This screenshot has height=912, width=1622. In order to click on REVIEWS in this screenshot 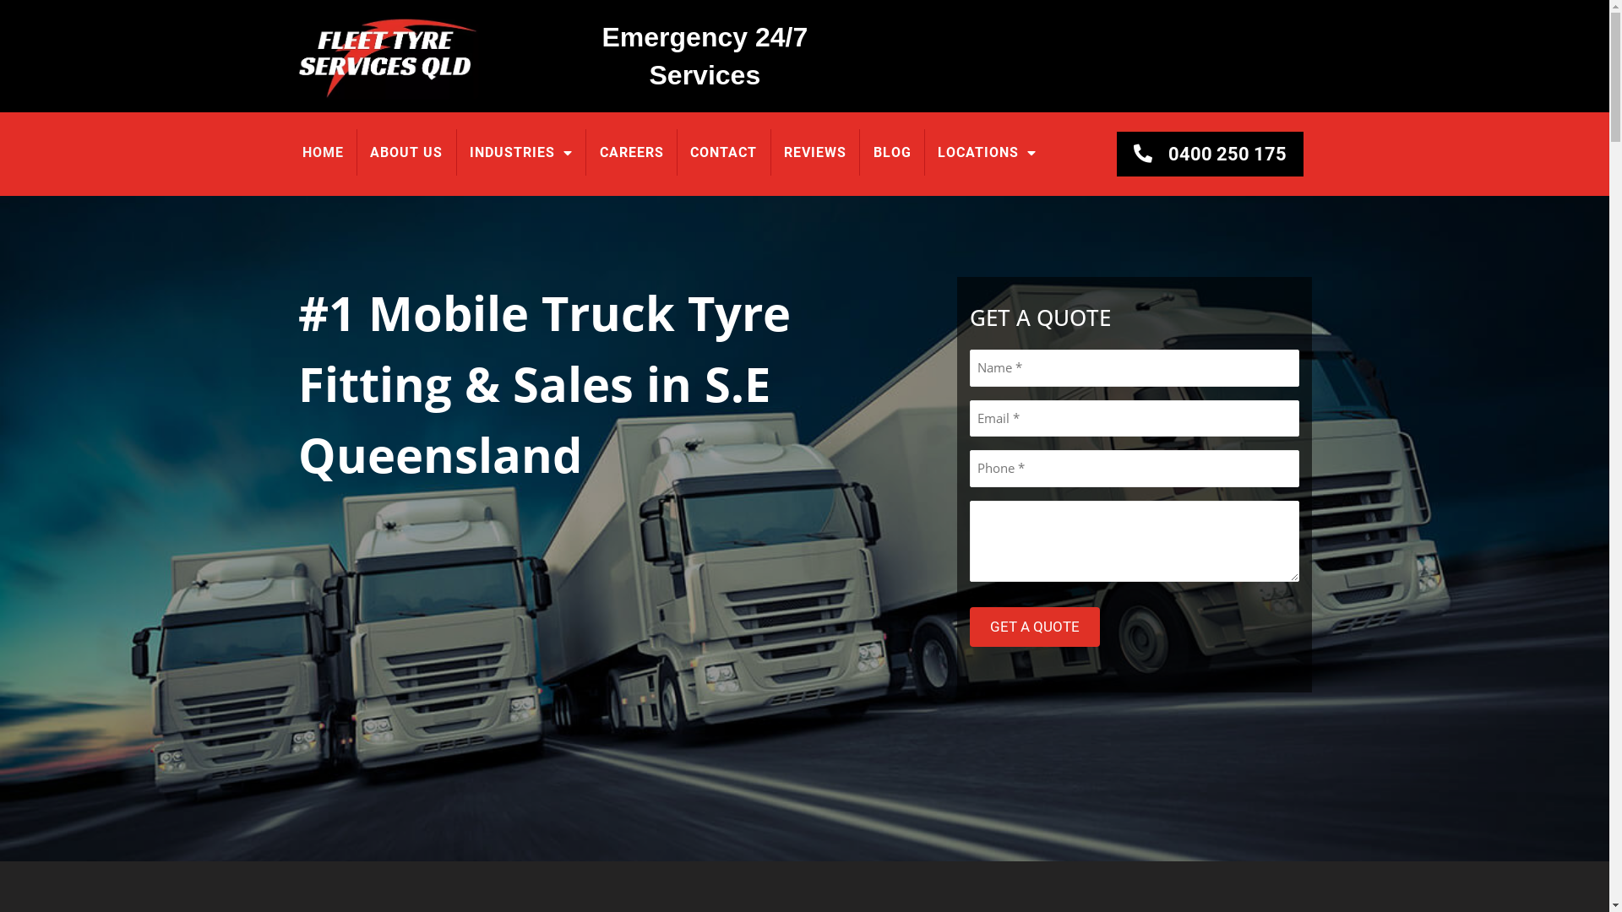, I will do `click(815, 152)`.